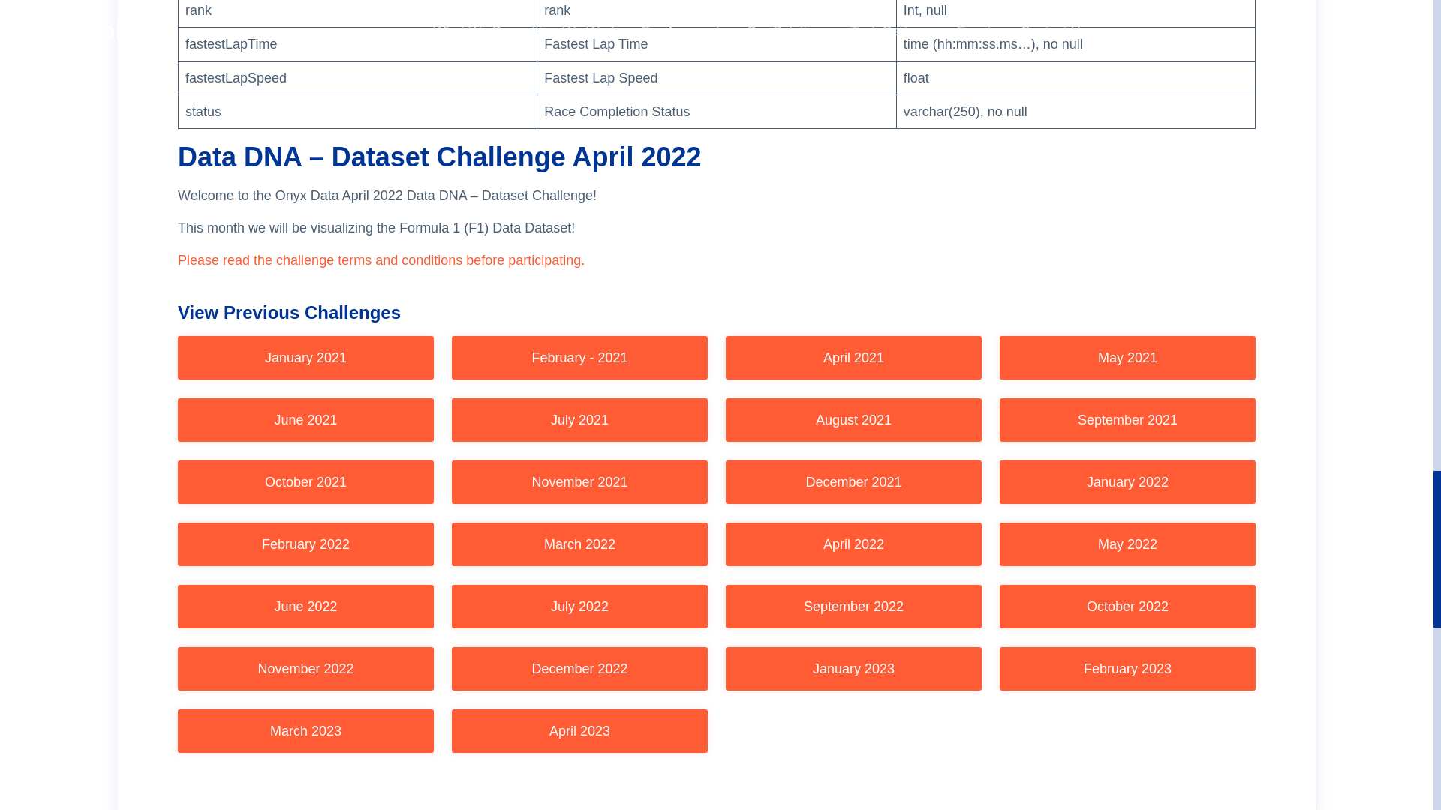 The image size is (1441, 810). I want to click on May 2022, so click(1127, 544).